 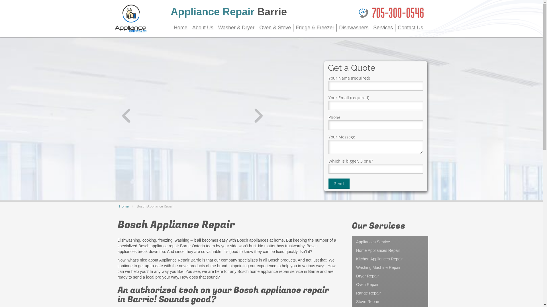 I want to click on Oven Repair, so click(x=390, y=285).